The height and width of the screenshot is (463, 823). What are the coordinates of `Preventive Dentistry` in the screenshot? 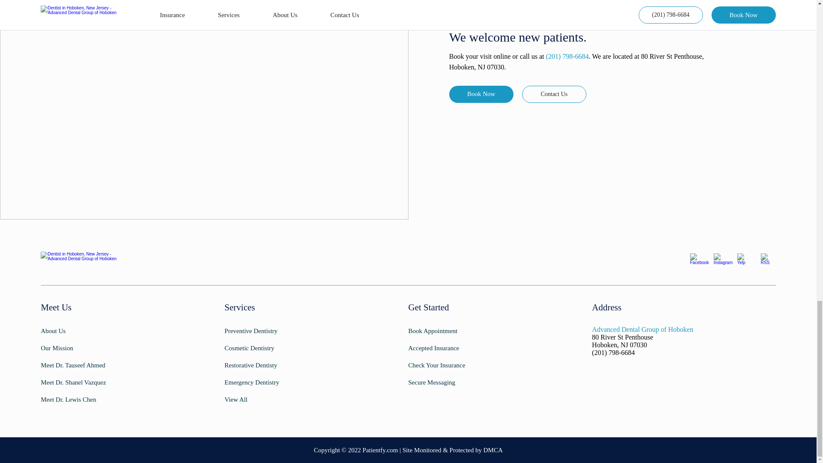 It's located at (267, 331).